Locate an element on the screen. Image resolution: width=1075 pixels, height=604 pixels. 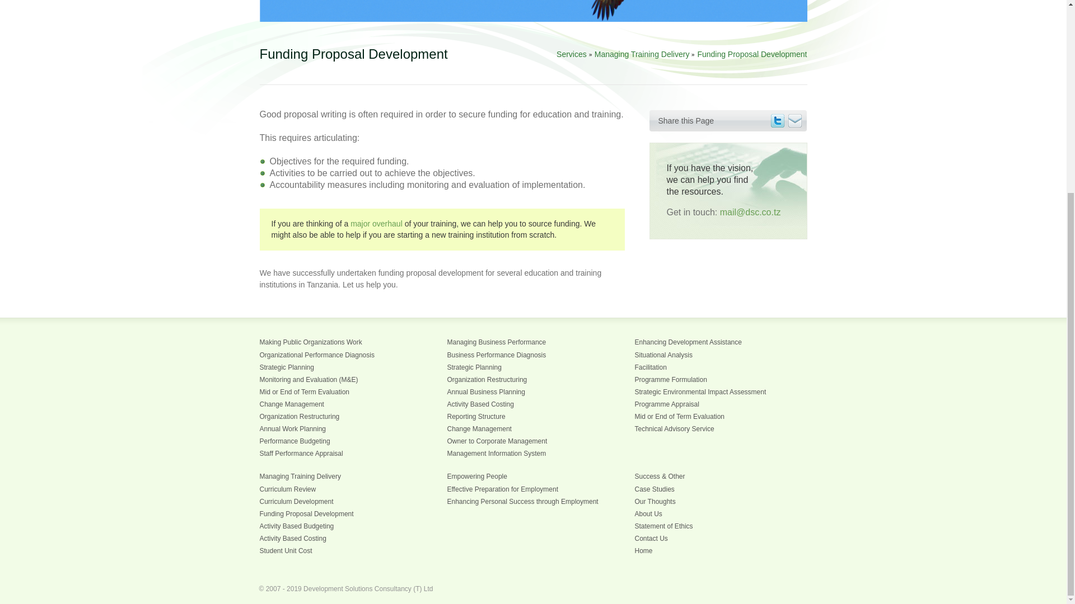
Staff Performance Appraisal is located at coordinates (301, 453).